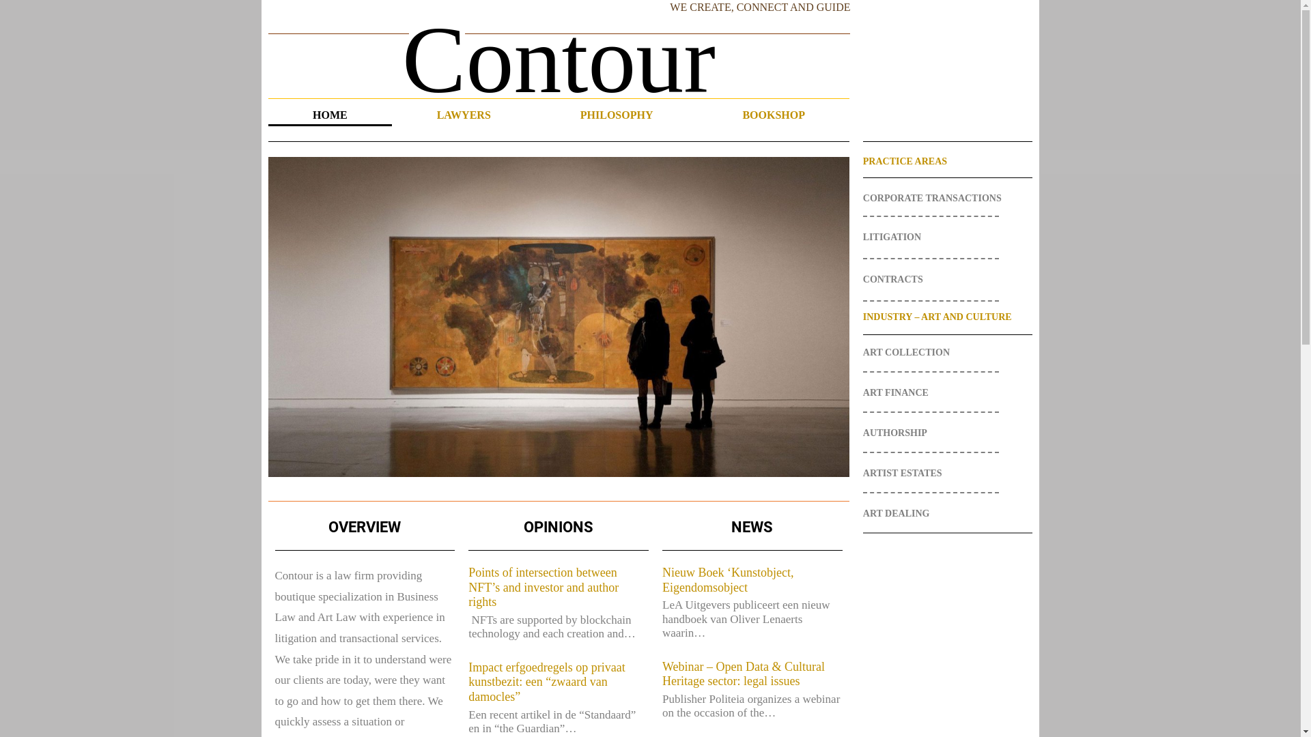 Image resolution: width=1311 pixels, height=737 pixels. Describe the element at coordinates (617, 115) in the screenshot. I see `PHILOSOPHY` at that location.